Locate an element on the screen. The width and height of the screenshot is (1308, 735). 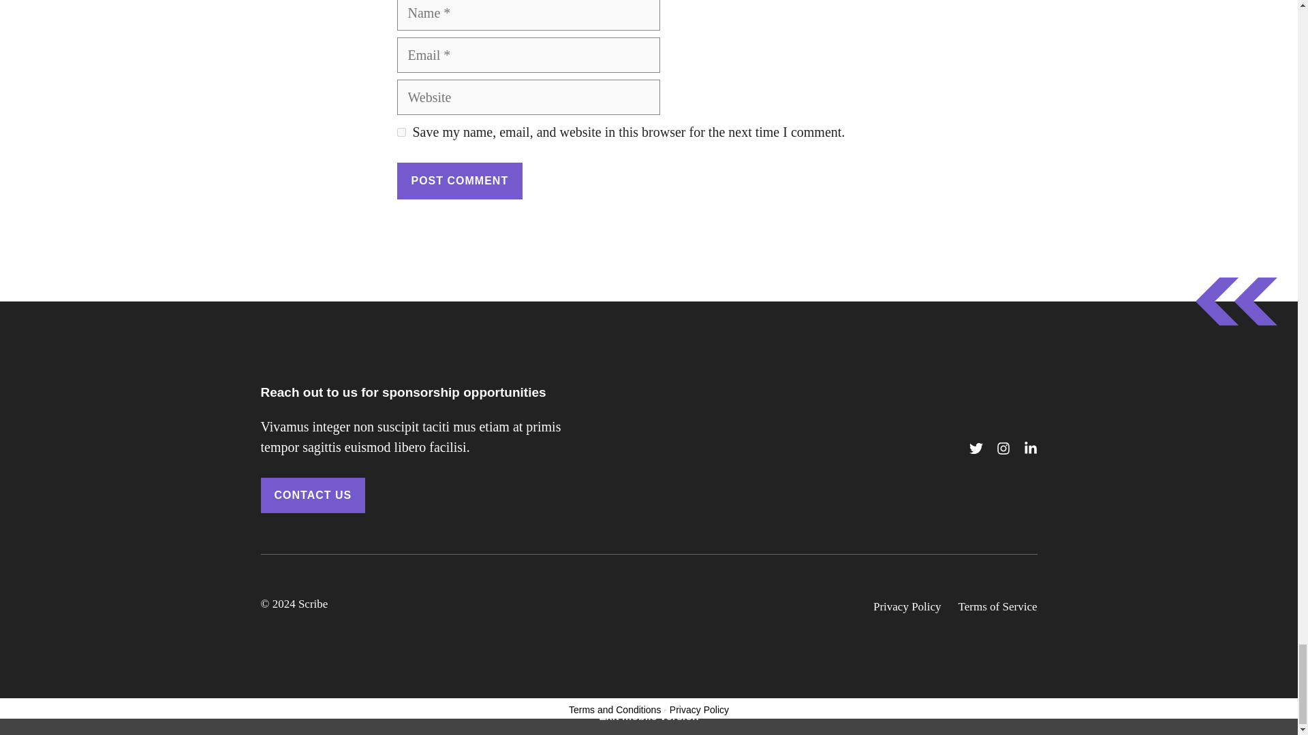
Terms of Service is located at coordinates (997, 607).